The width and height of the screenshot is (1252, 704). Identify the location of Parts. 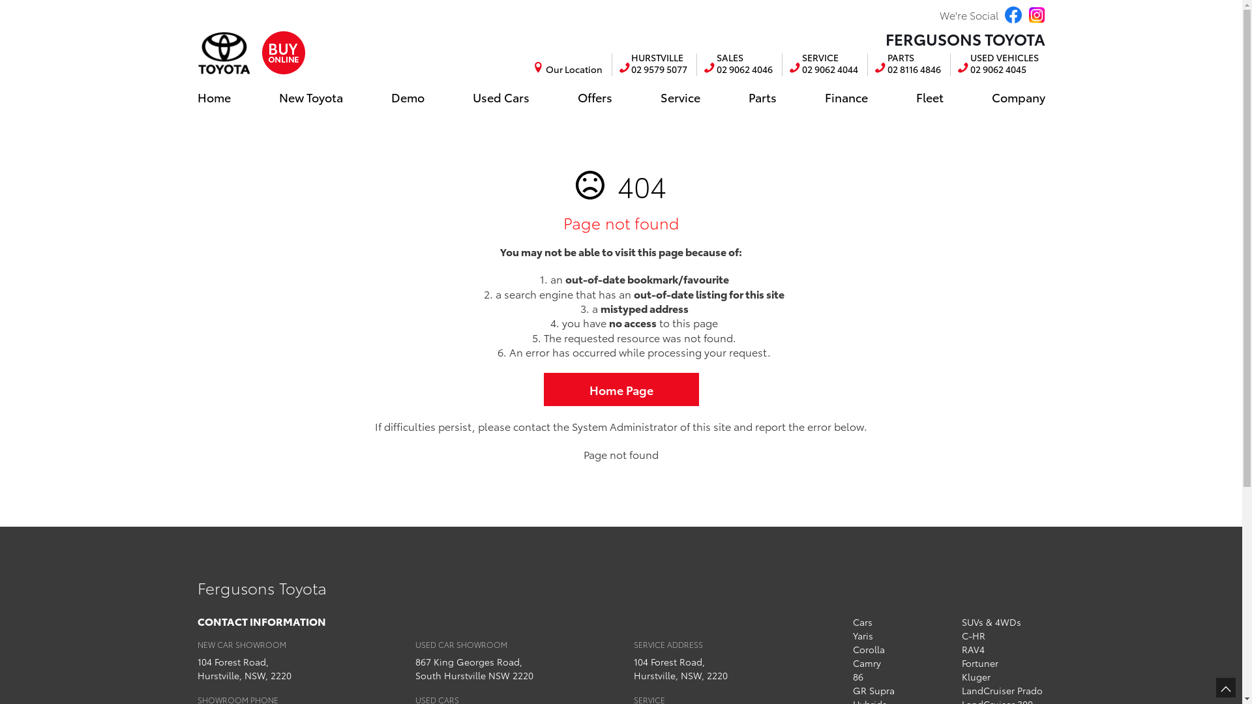
(763, 97).